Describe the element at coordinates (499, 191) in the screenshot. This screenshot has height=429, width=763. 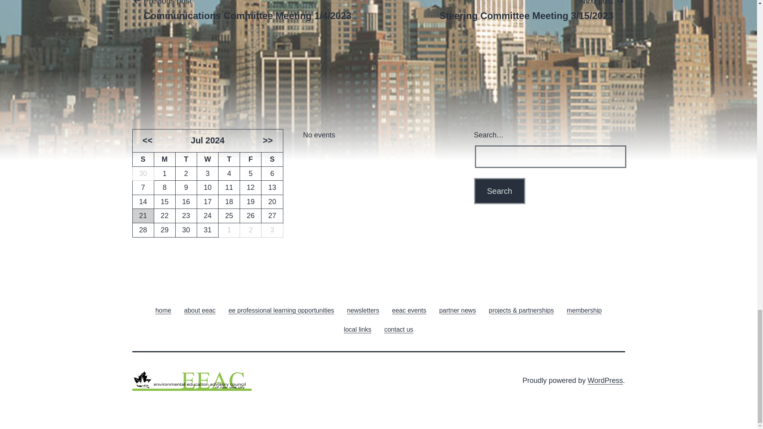
I see `Search` at that location.